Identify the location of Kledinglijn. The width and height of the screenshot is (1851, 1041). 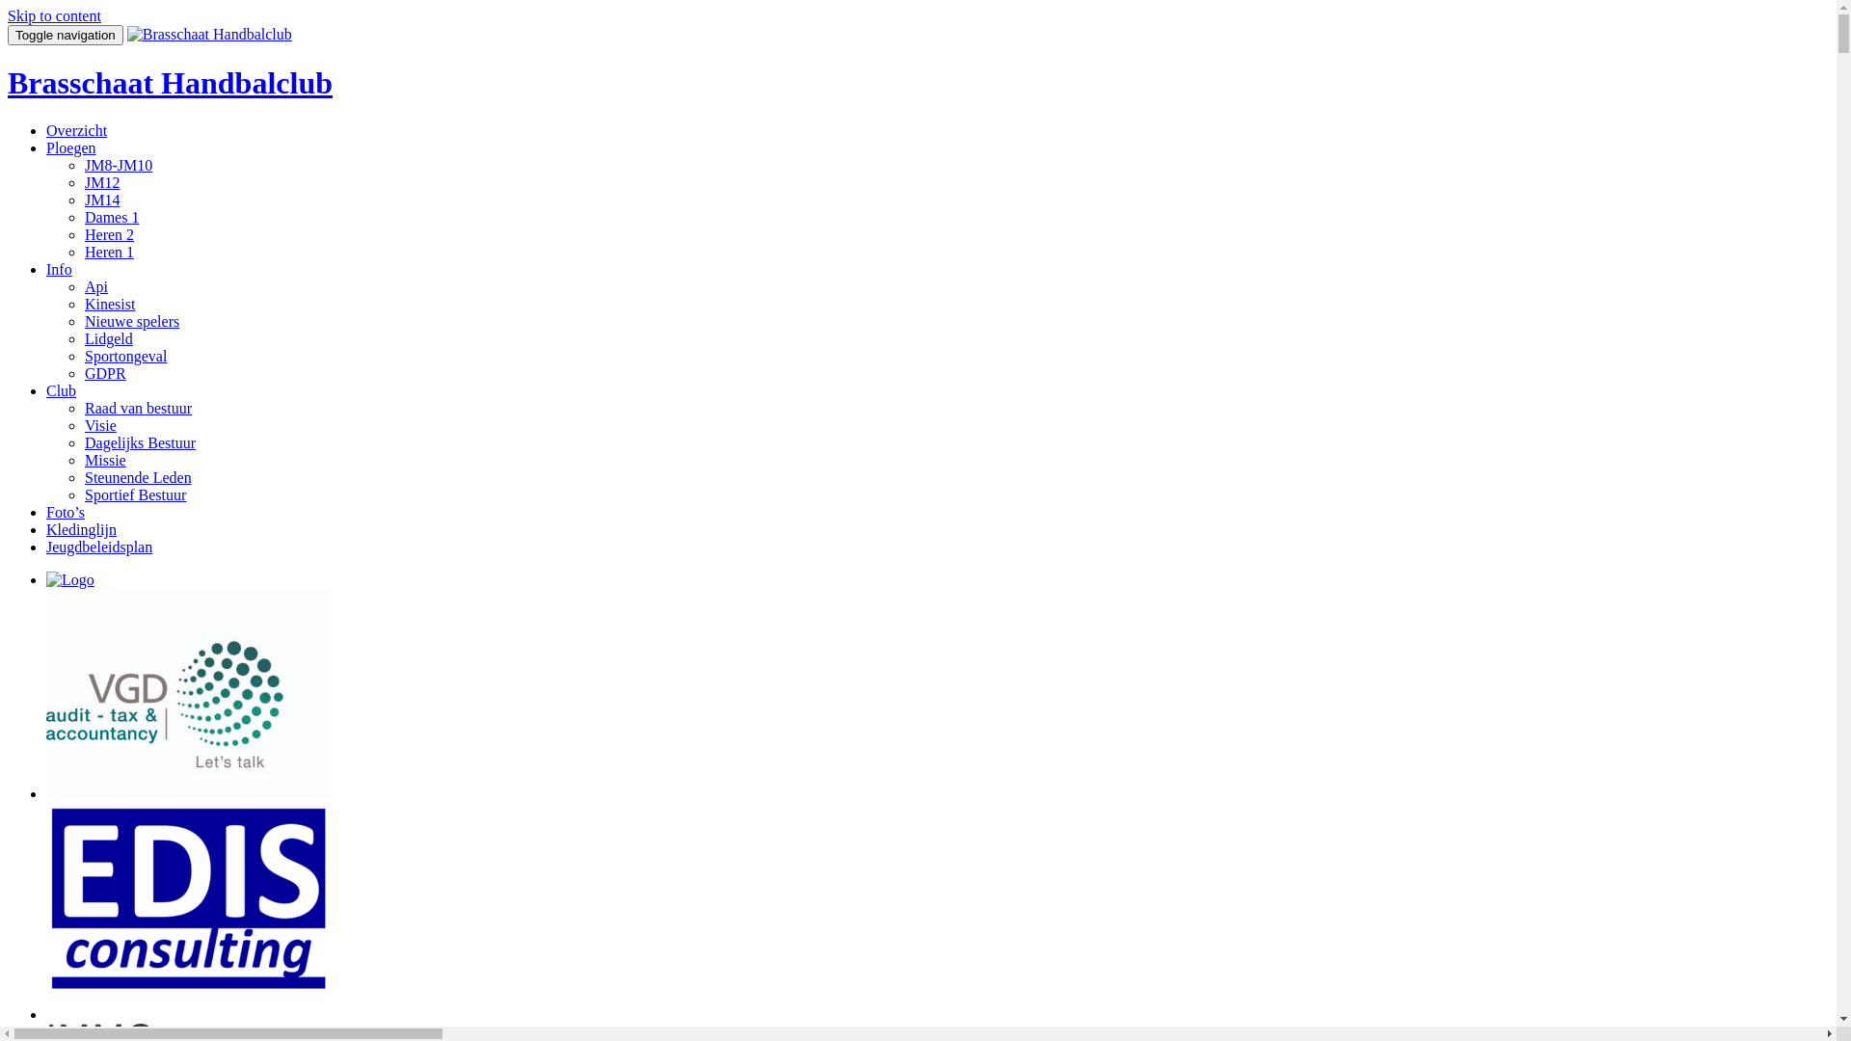
(81, 530).